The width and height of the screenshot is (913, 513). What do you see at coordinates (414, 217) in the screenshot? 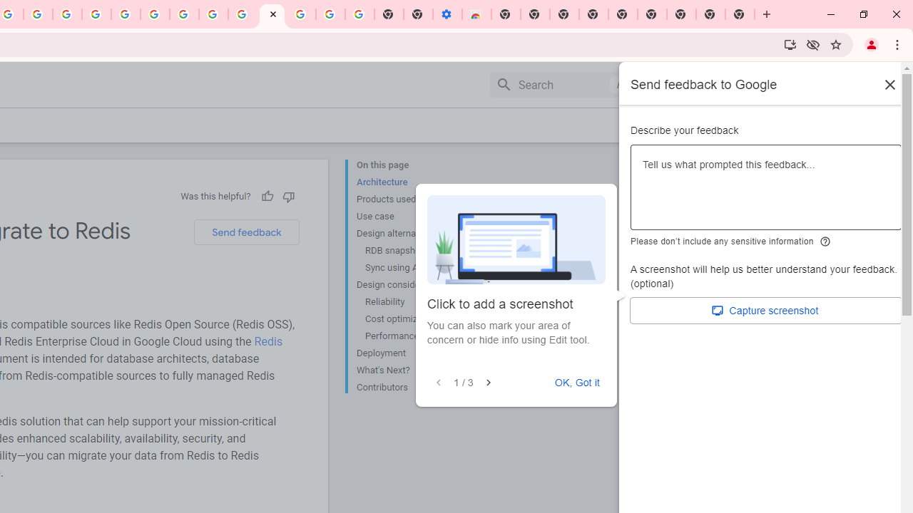
I see `Use case` at bounding box center [414, 217].